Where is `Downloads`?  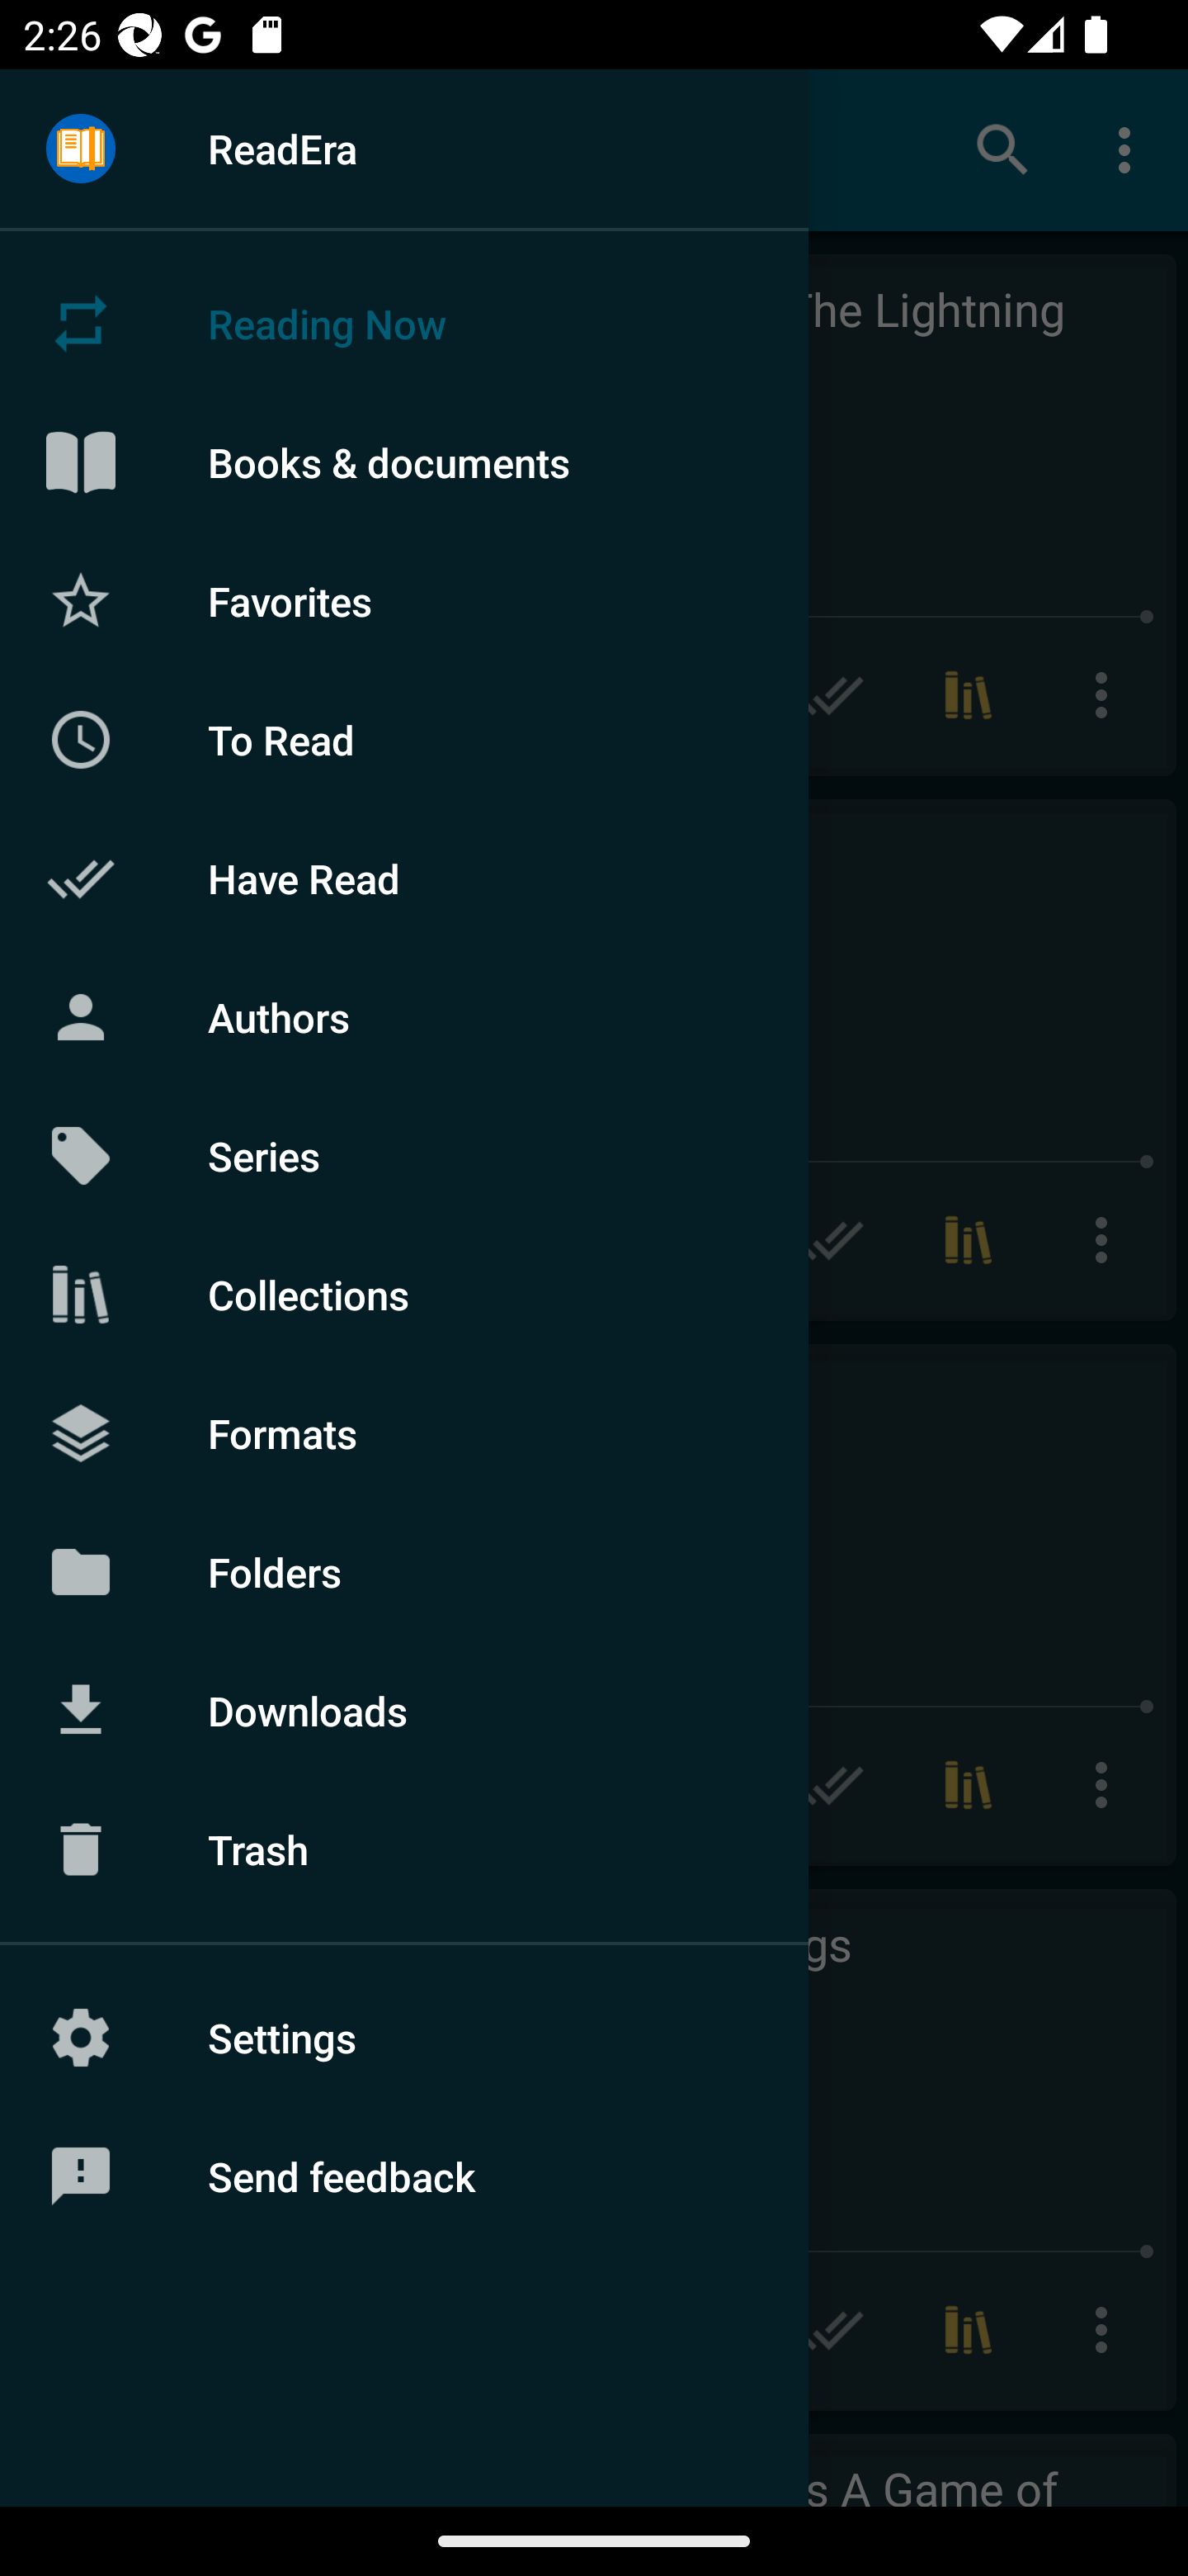 Downloads is located at coordinates (404, 1710).